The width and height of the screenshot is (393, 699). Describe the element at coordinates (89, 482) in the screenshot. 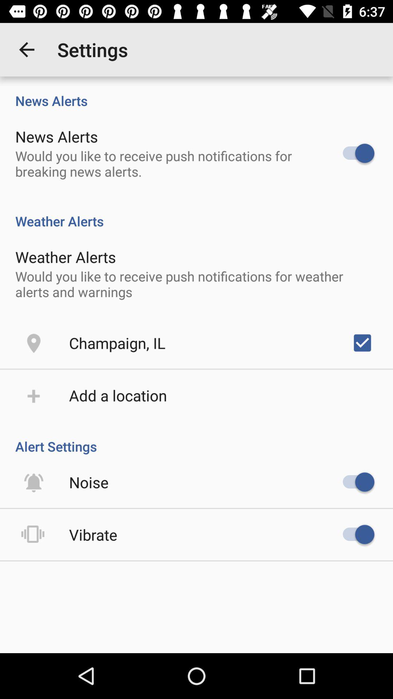

I see `select the icon above the vibrate` at that location.